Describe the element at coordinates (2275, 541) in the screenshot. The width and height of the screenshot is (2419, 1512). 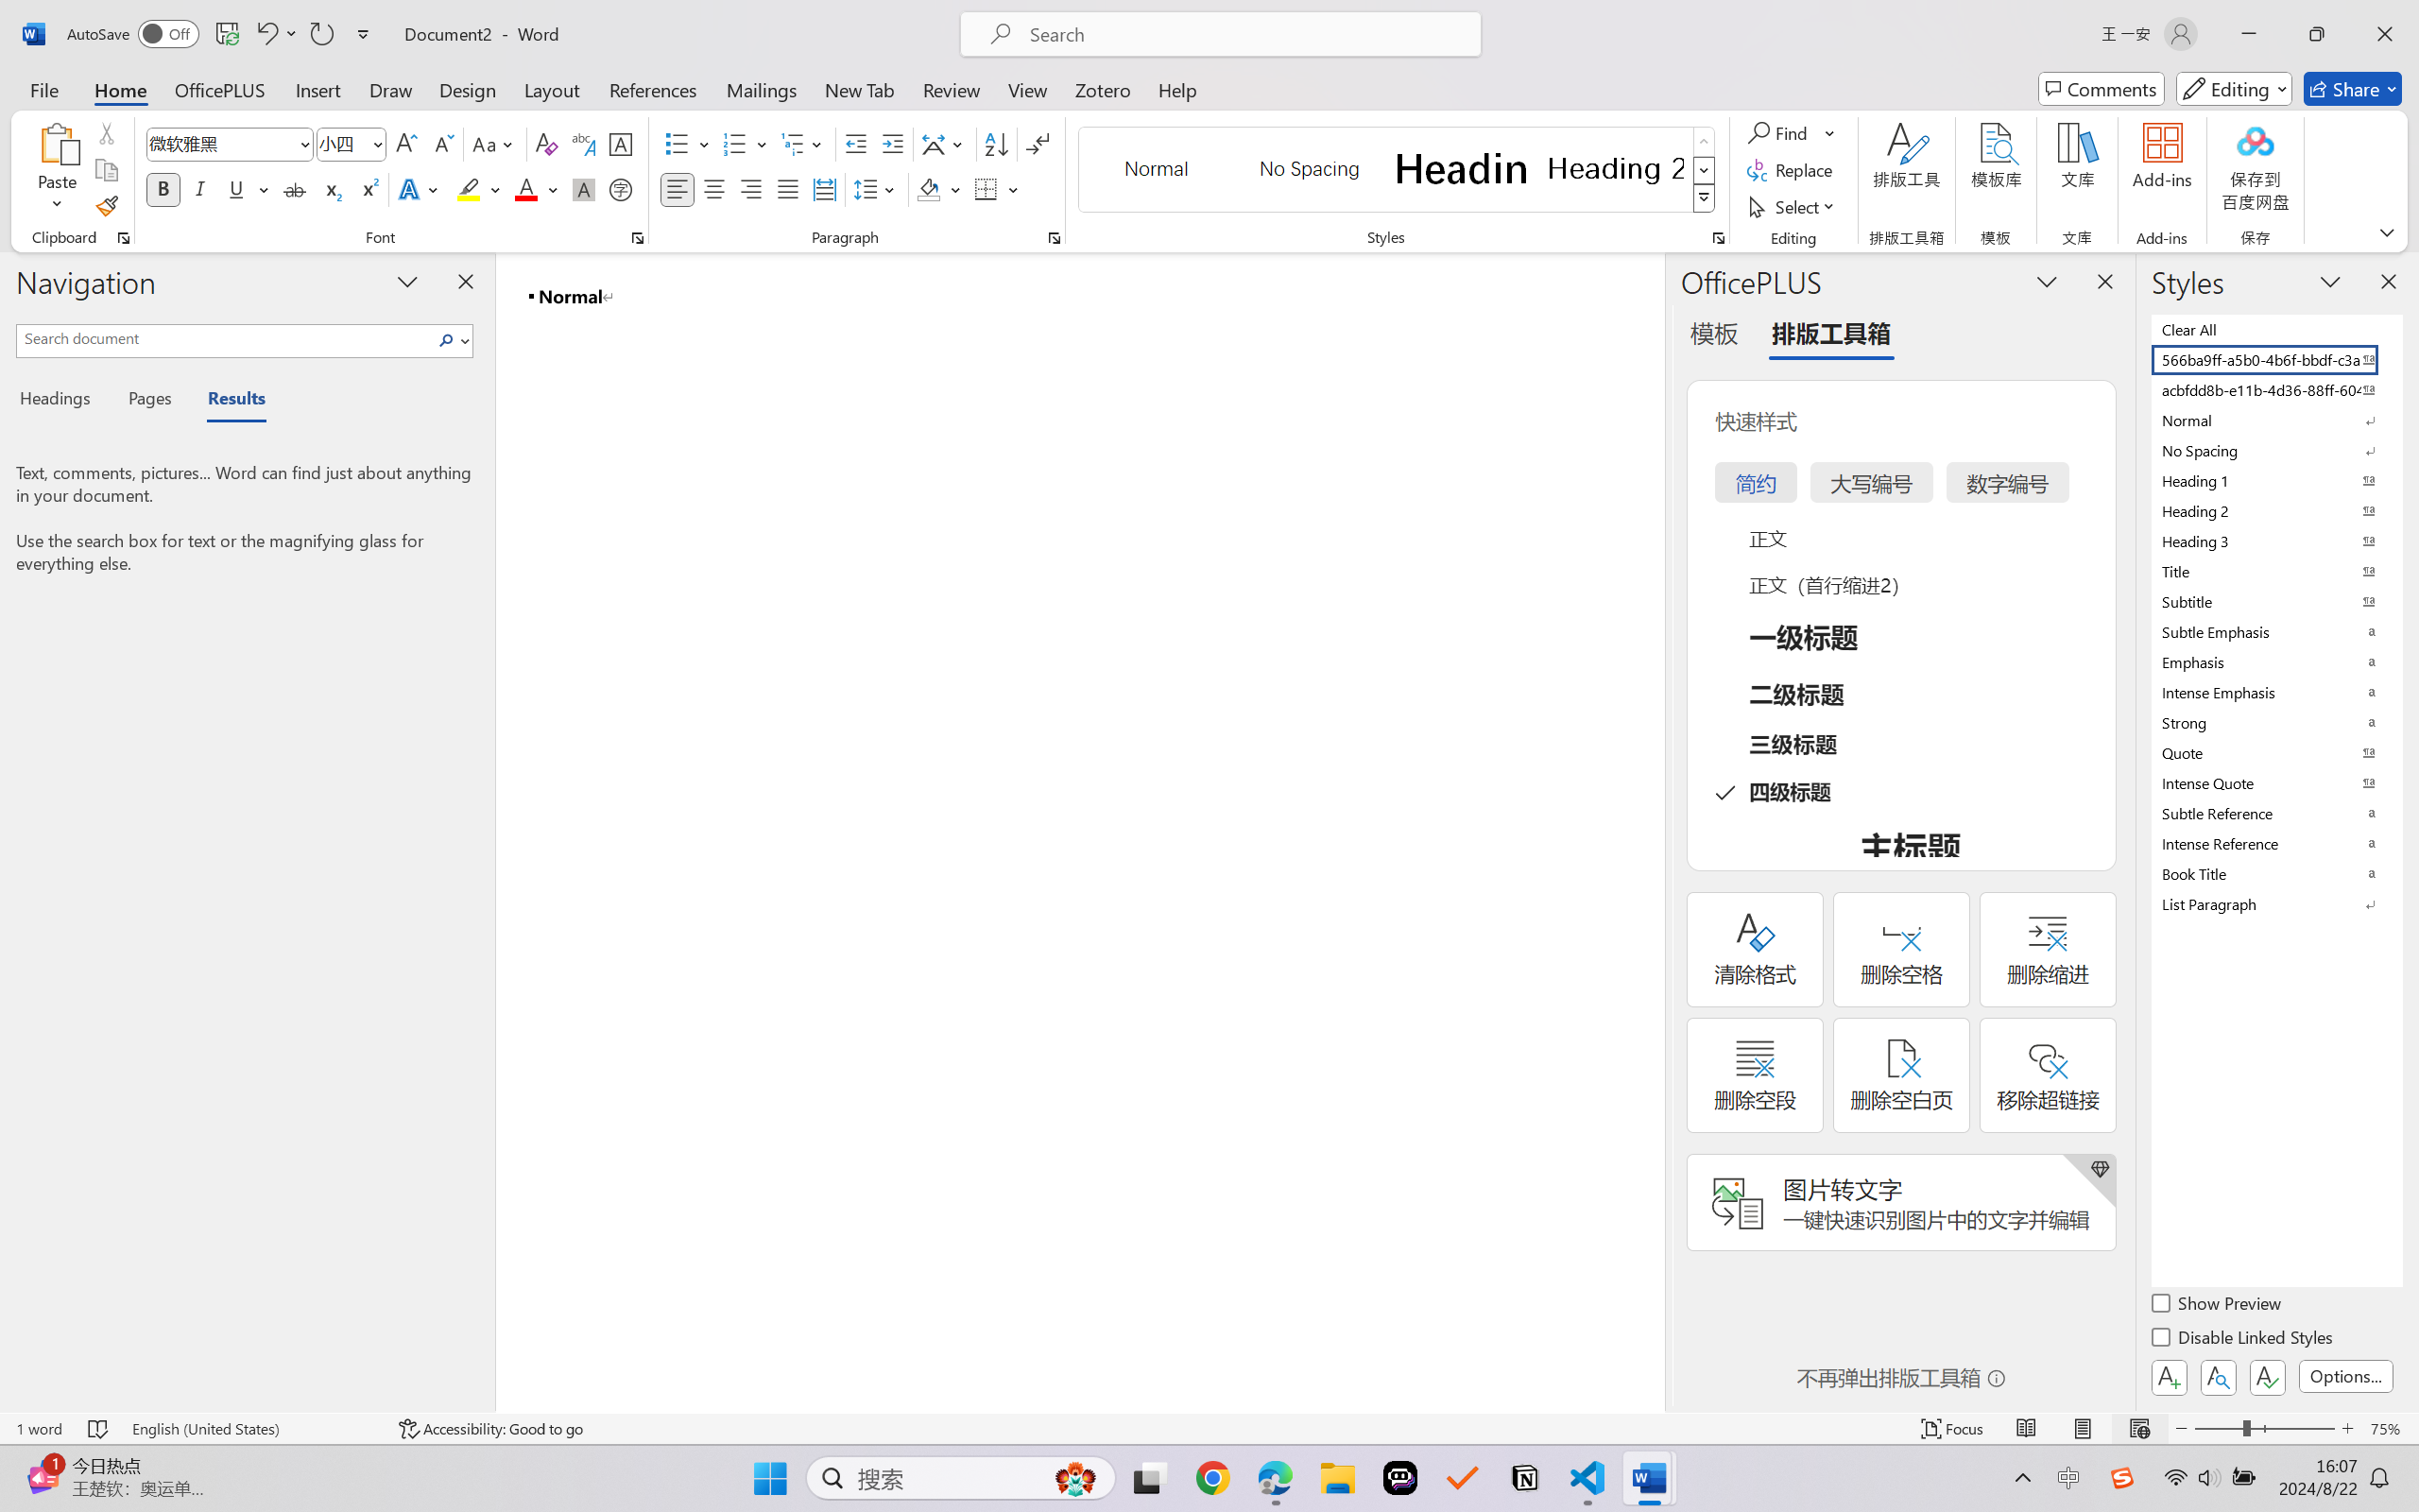
I see `Heading 3` at that location.